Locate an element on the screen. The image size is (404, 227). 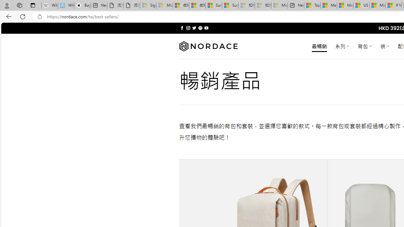
Follow on Facebook is located at coordinates (182, 28).